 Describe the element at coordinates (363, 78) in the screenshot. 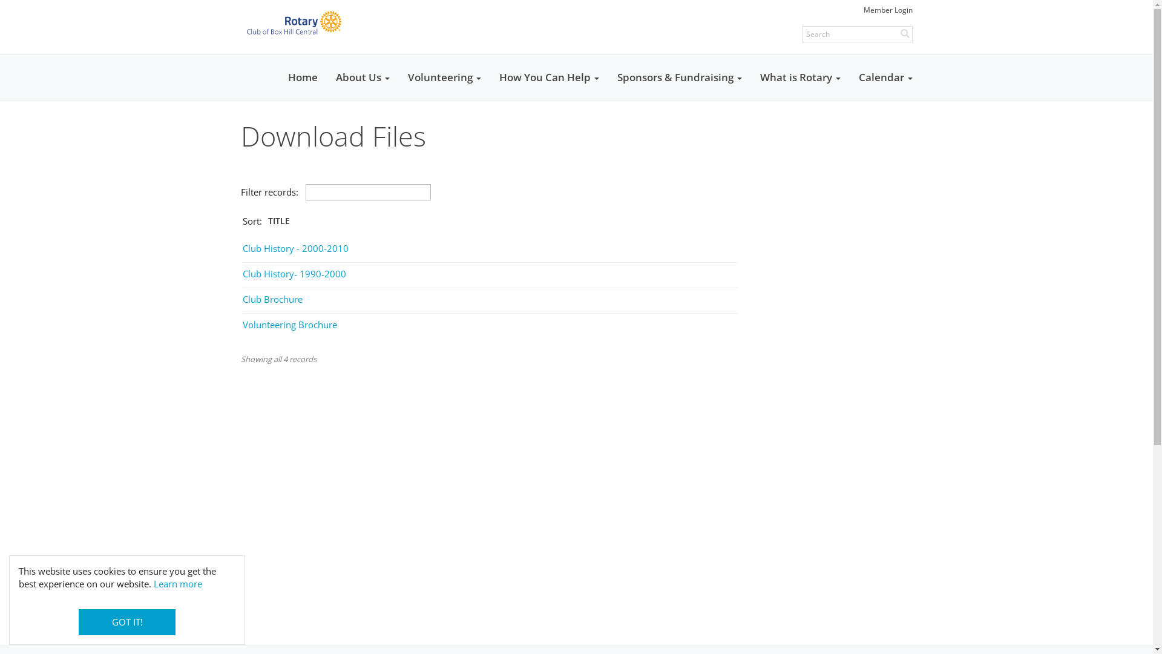

I see `About Us` at that location.